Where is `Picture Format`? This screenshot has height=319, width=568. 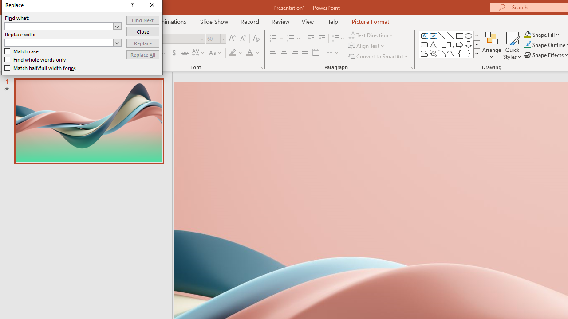
Picture Format is located at coordinates (370, 21).